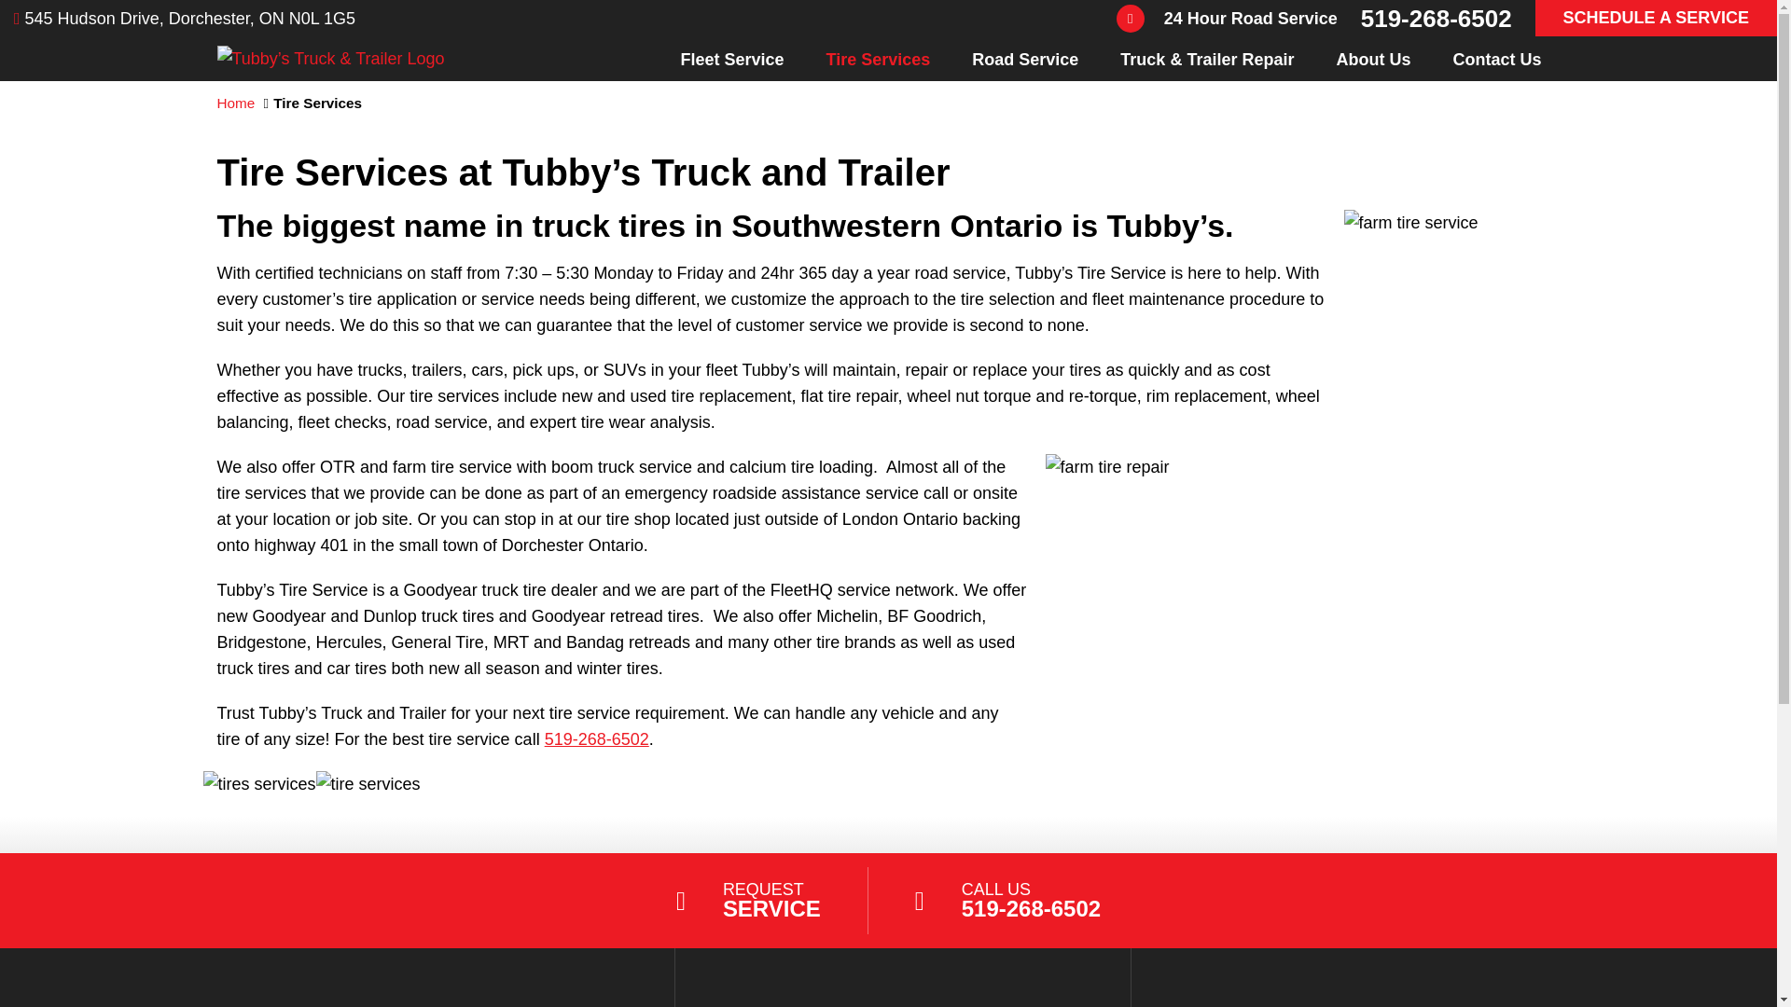 This screenshot has width=1791, height=1007. Describe the element at coordinates (878, 59) in the screenshot. I see `Tire Services` at that location.